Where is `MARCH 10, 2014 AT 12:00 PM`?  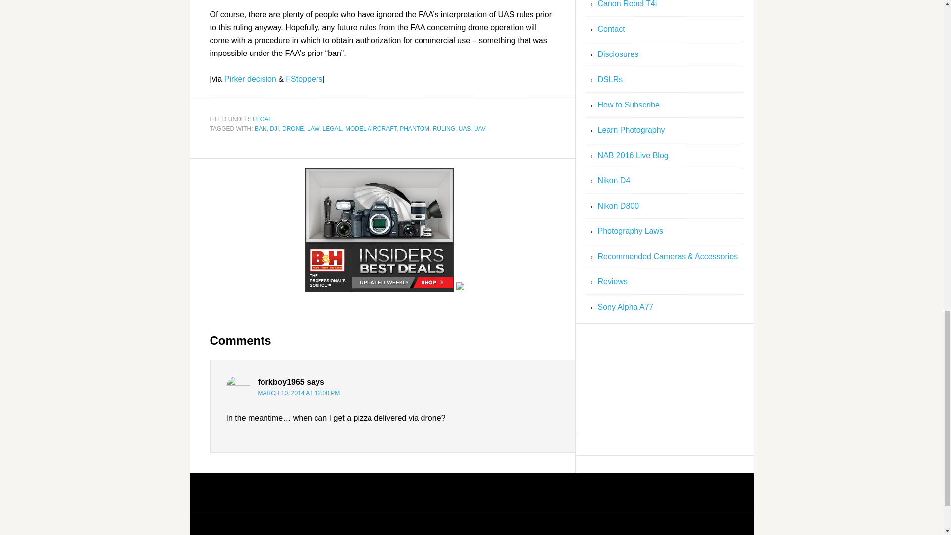
MARCH 10, 2014 AT 12:00 PM is located at coordinates (298, 393).